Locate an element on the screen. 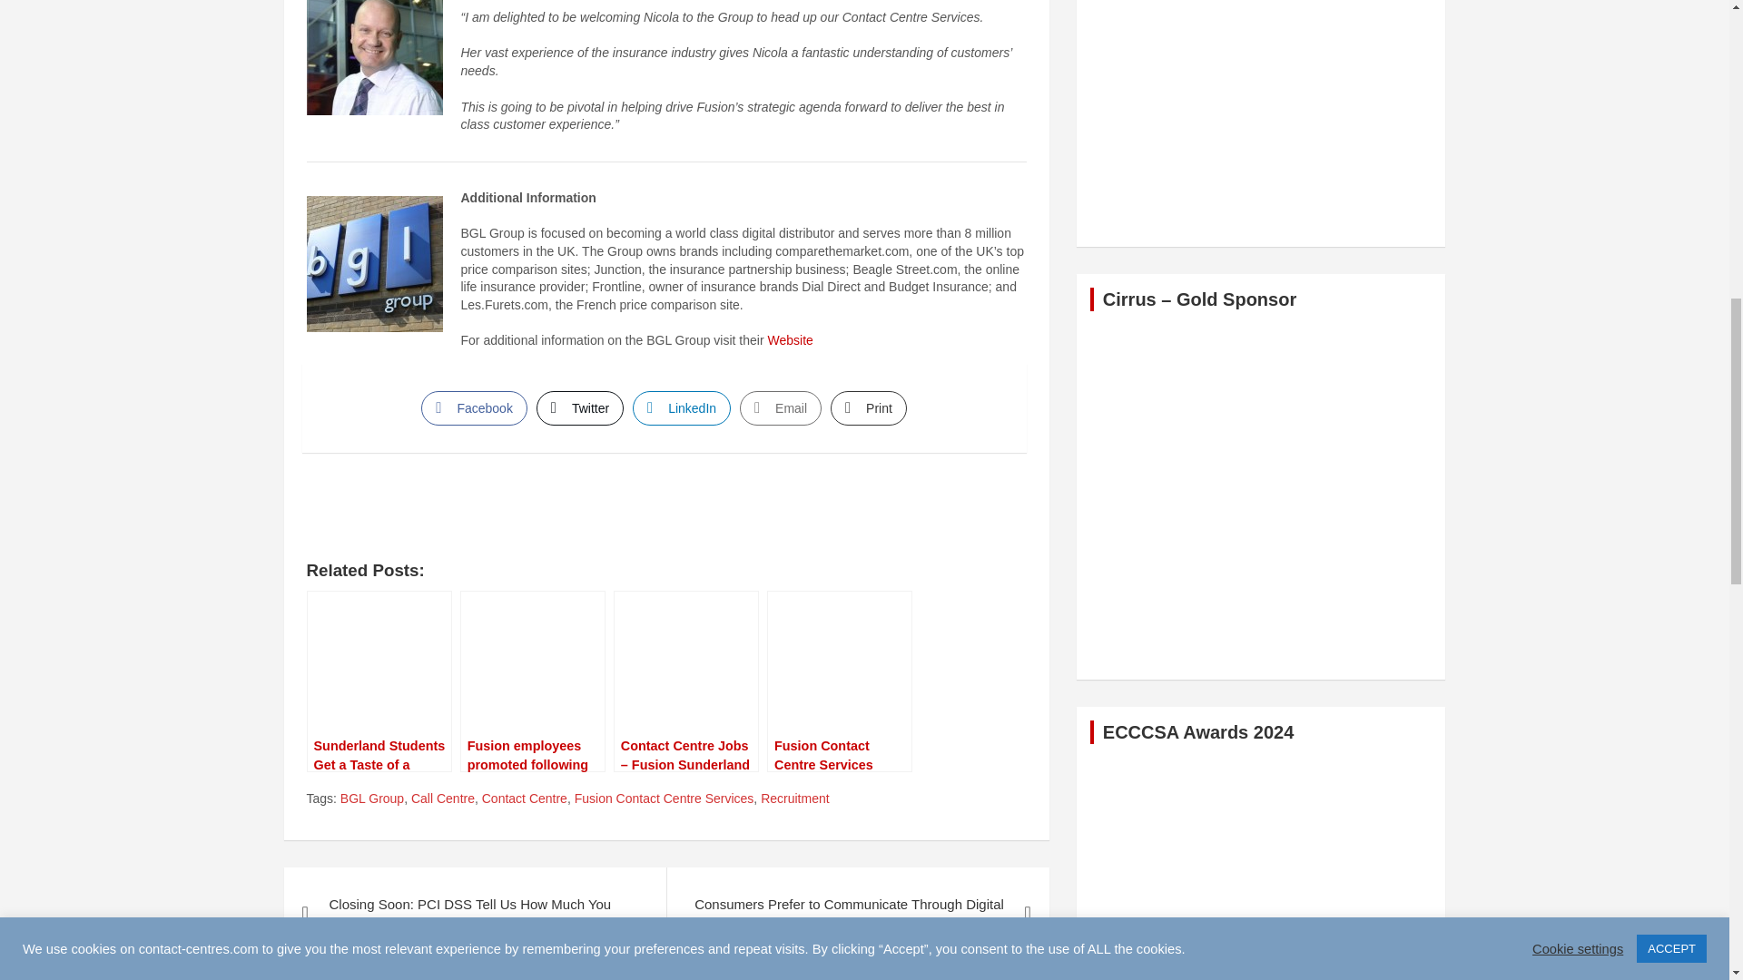 This screenshot has height=980, width=1743. Print is located at coordinates (868, 407).